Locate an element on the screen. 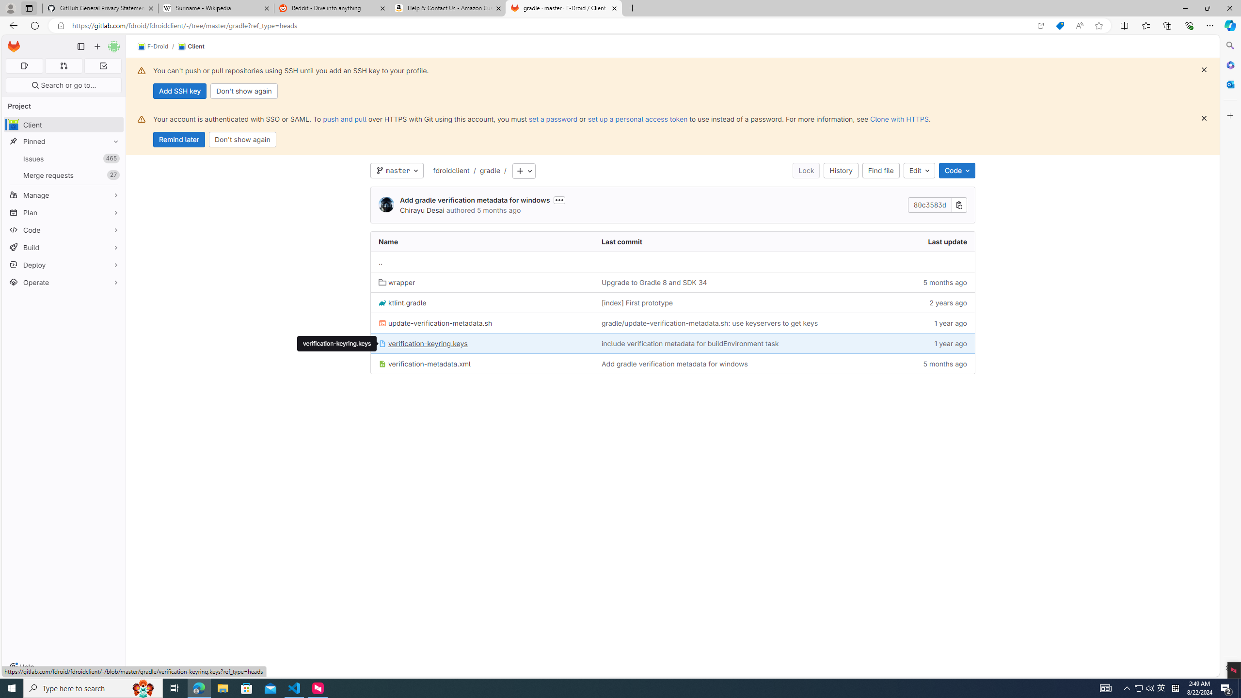 This screenshot has height=698, width=1241. Go to parent is located at coordinates (673, 262).